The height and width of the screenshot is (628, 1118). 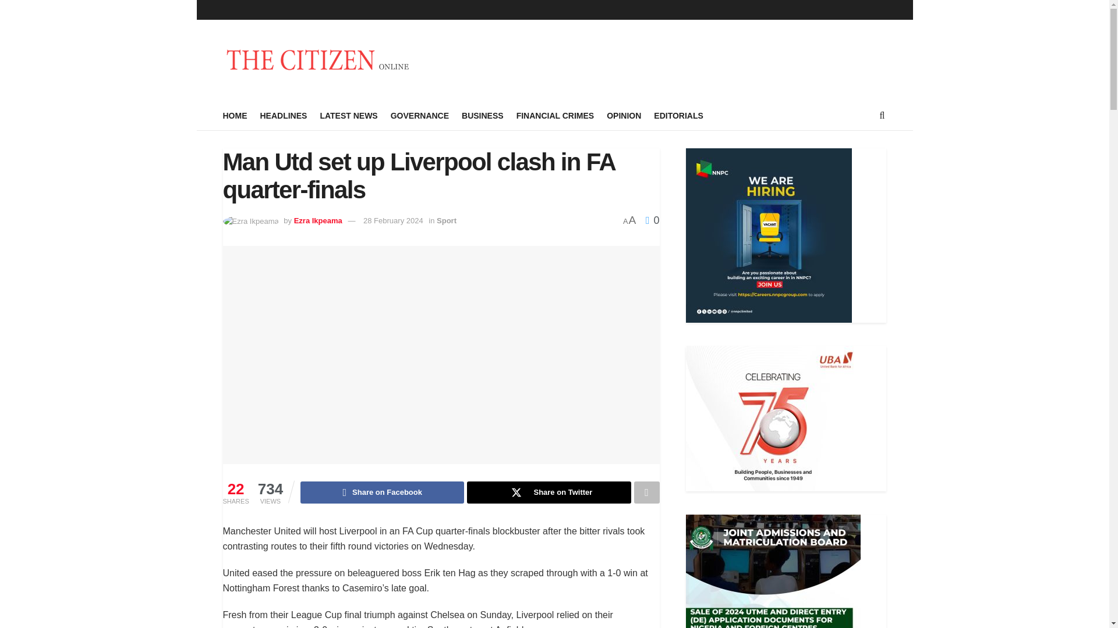 I want to click on Ezra Ikpeama, so click(x=318, y=220).